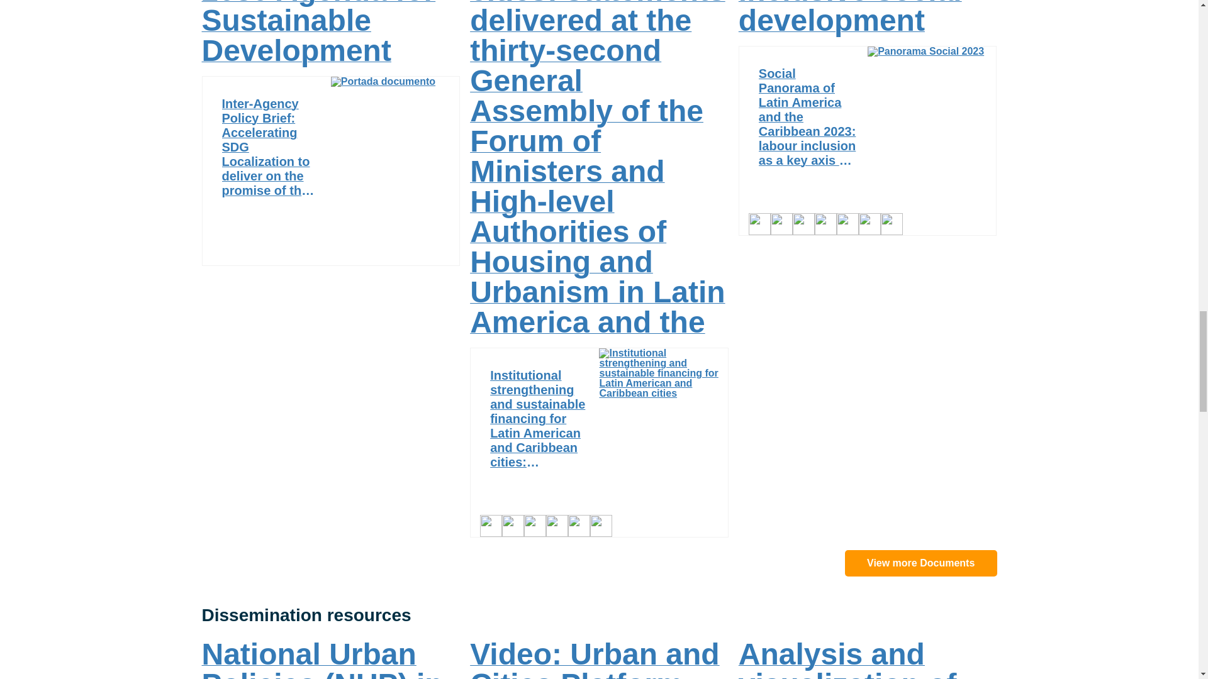 The height and width of the screenshot is (679, 1208). What do you see at coordinates (491, 526) in the screenshot?
I see `V. Urban ecology and environment` at bounding box center [491, 526].